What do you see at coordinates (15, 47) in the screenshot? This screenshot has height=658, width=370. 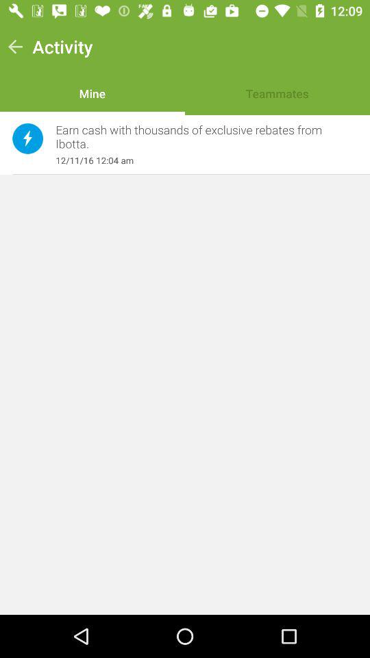 I see `turn off the icon next to the activity` at bounding box center [15, 47].